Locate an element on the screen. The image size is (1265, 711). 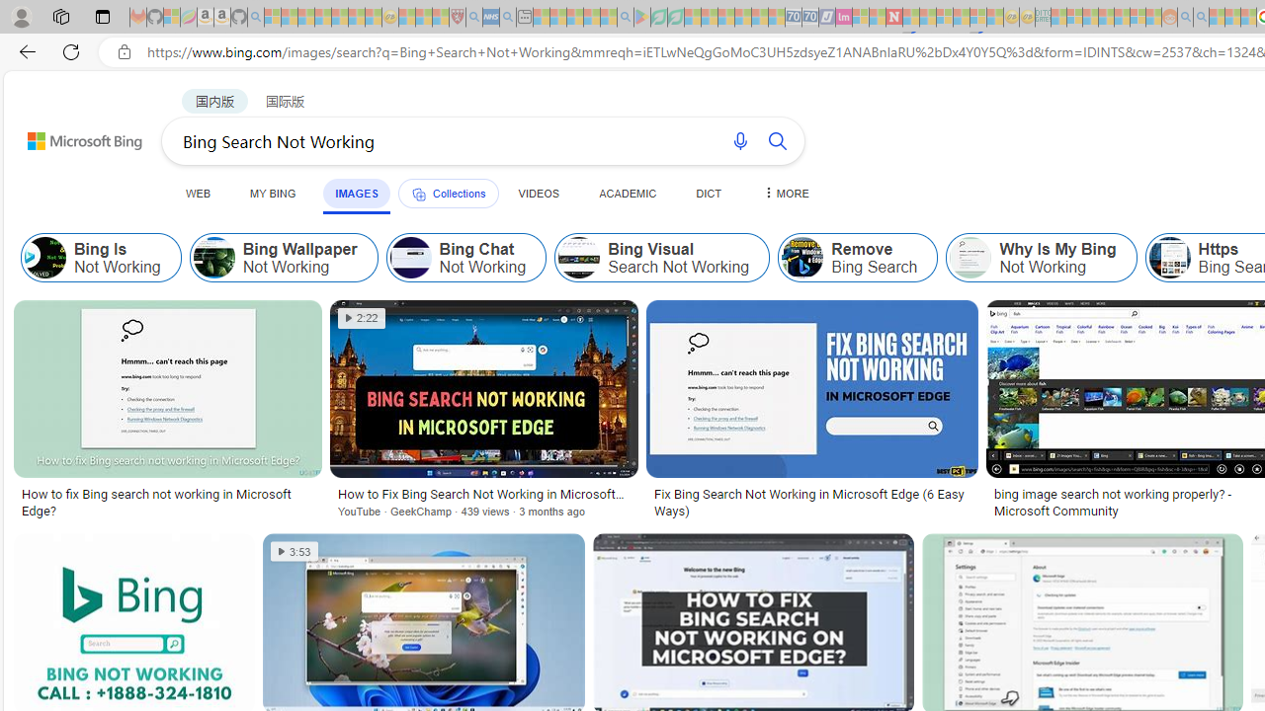
utah sues federal government - Search - Sleeping is located at coordinates (508, 18).